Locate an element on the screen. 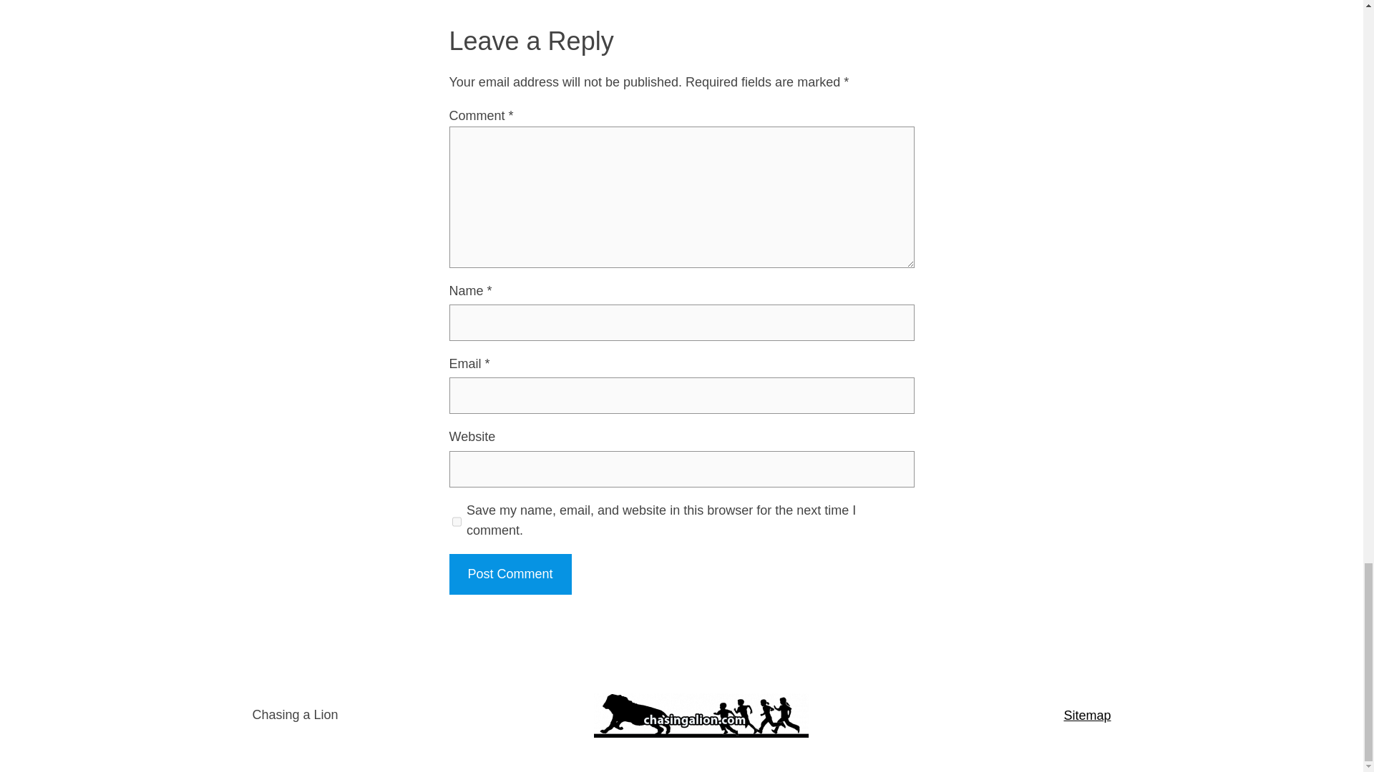 This screenshot has width=1374, height=772. Chasing a Lion is located at coordinates (295, 715).